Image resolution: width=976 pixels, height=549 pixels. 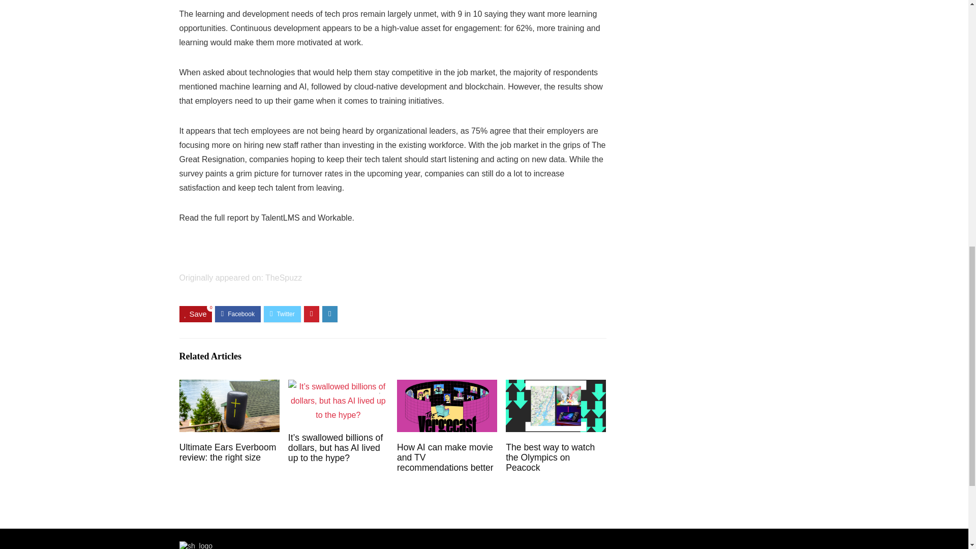 What do you see at coordinates (445, 457) in the screenshot?
I see `How AI can make movie and TV recommendations better` at bounding box center [445, 457].